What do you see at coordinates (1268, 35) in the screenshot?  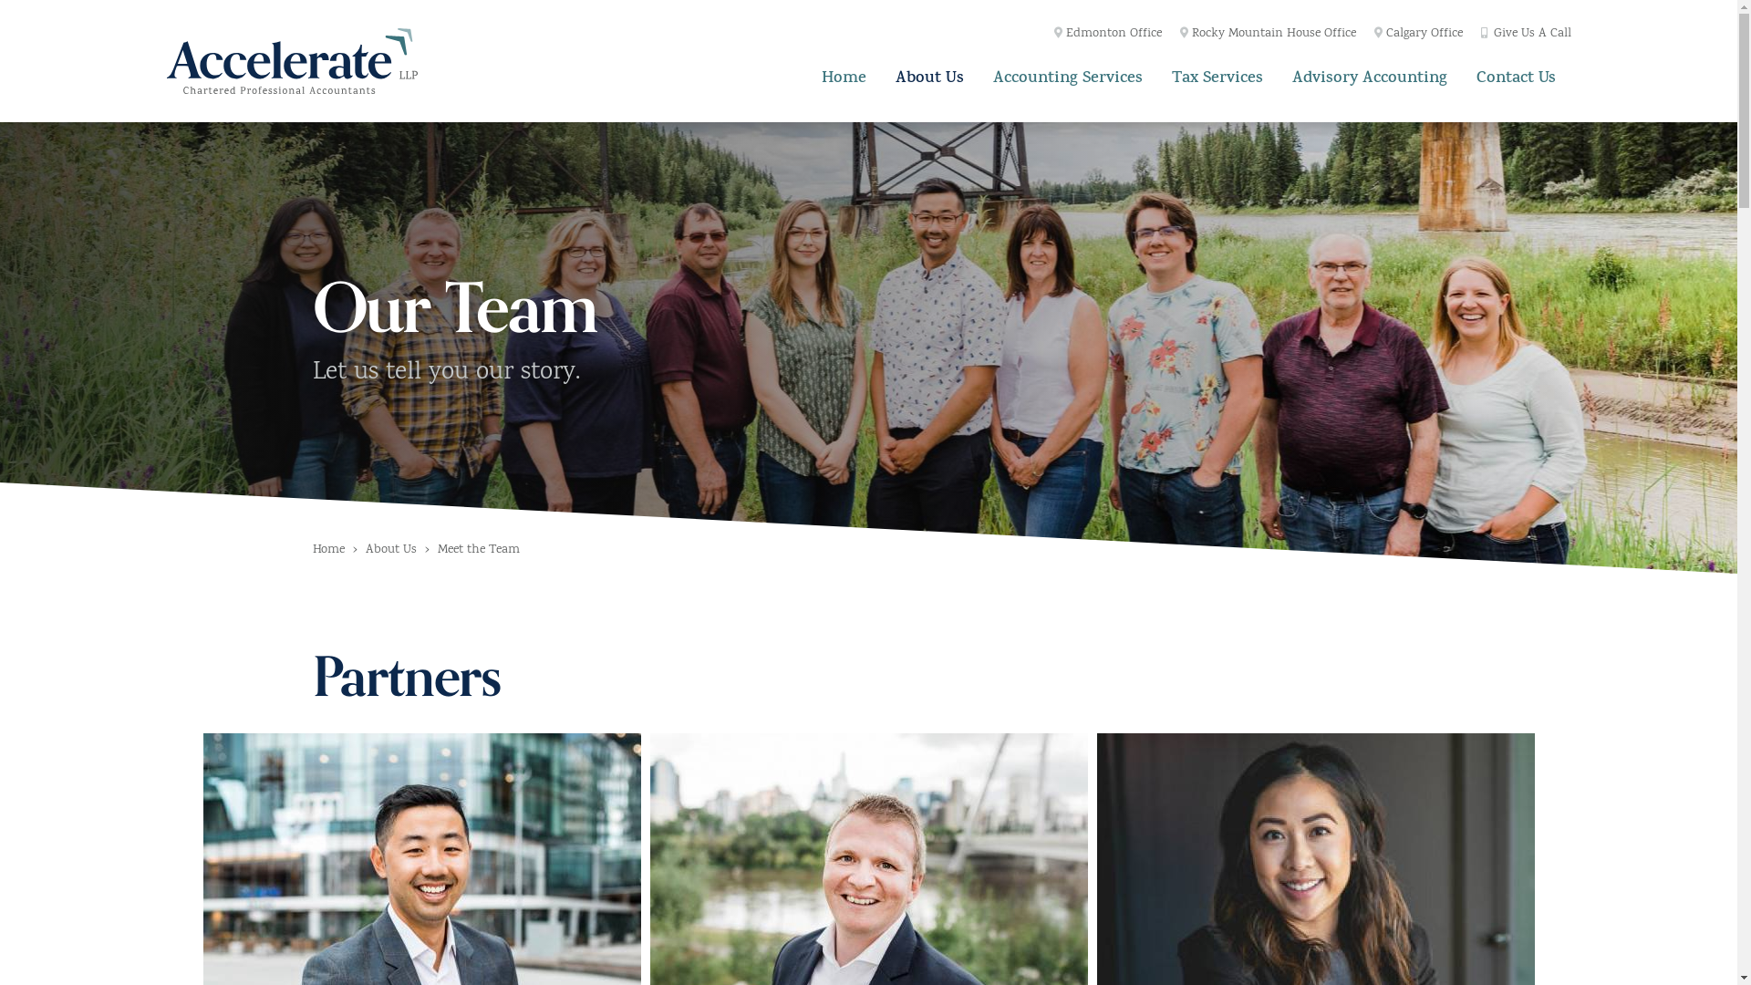 I see `Rocky Mountain House Office` at bounding box center [1268, 35].